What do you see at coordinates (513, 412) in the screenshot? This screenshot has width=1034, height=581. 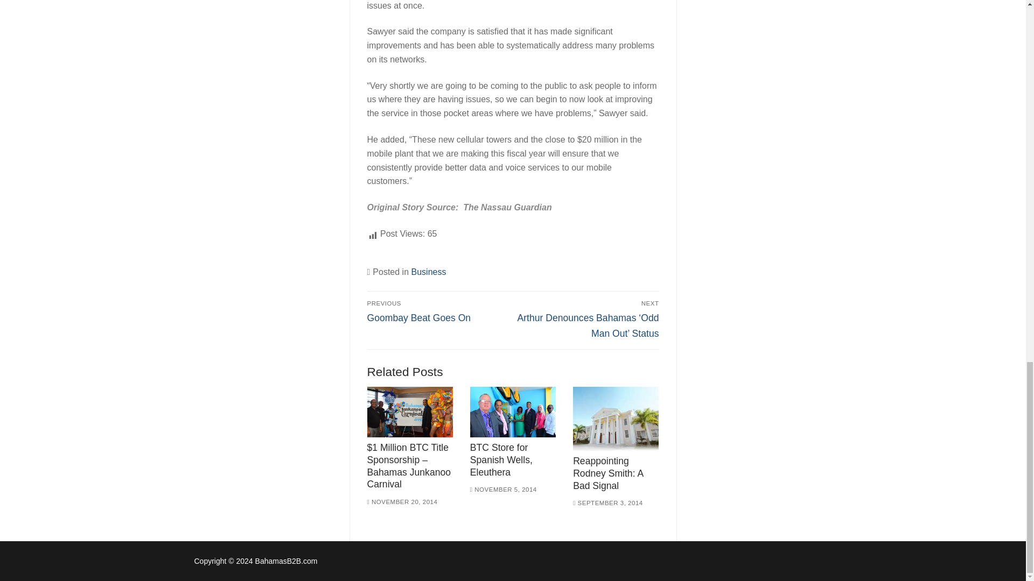 I see `BTC Store for Spanish Wells, Eleuthera` at bounding box center [513, 412].